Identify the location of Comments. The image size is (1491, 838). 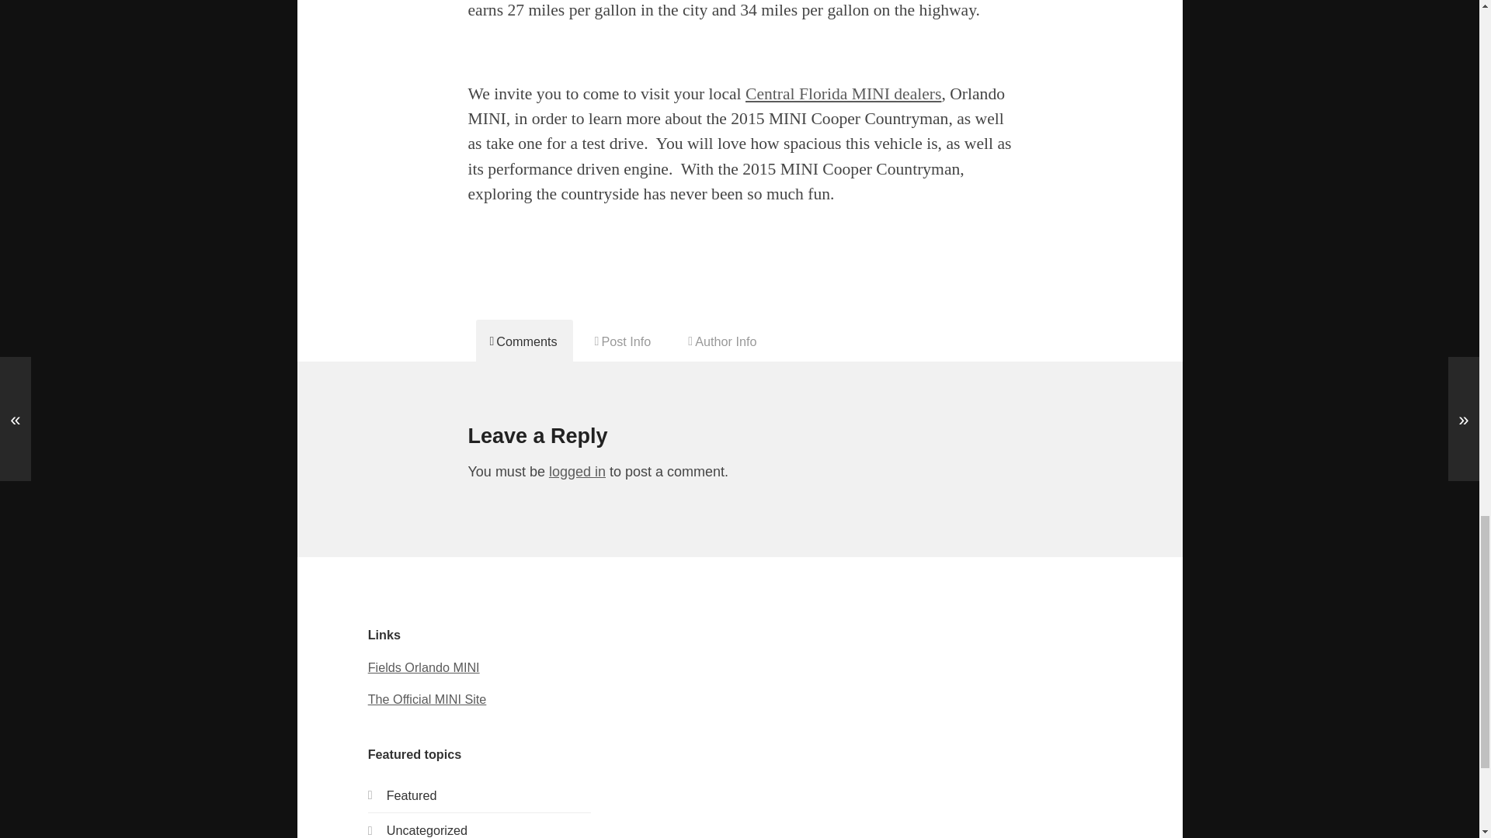
(523, 340).